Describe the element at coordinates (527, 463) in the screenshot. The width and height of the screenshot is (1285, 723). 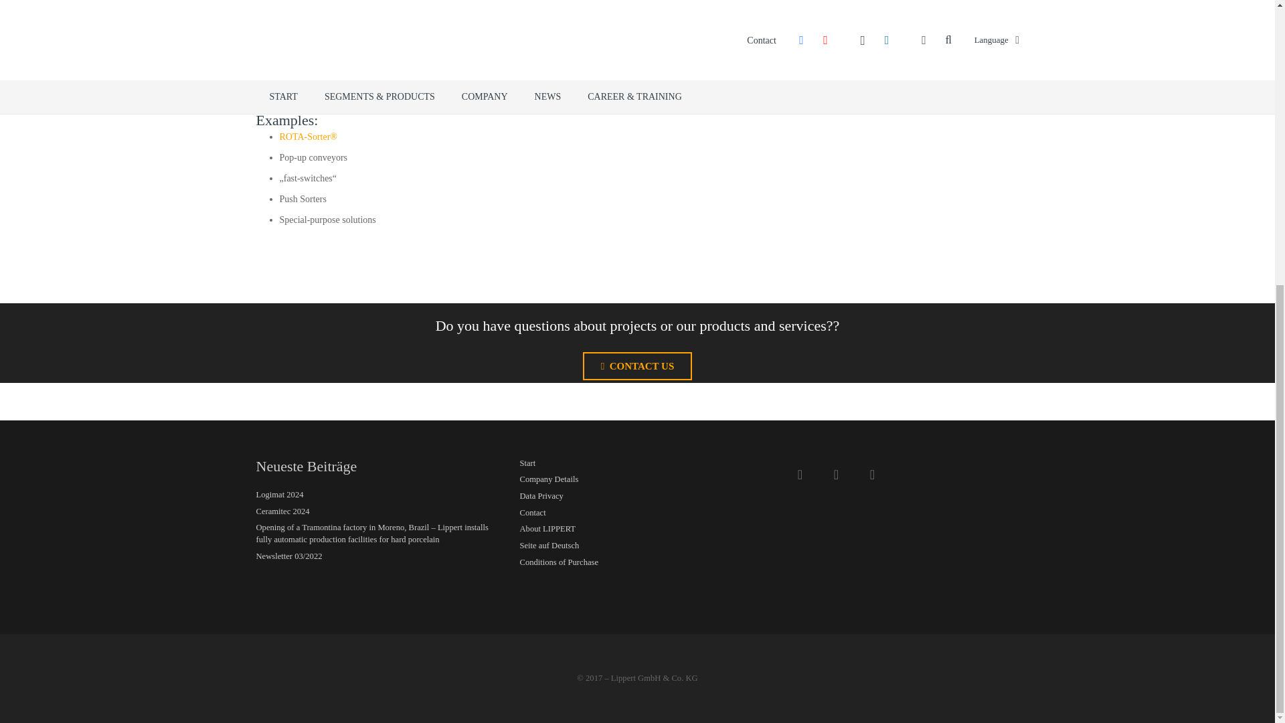
I see `Start` at that location.